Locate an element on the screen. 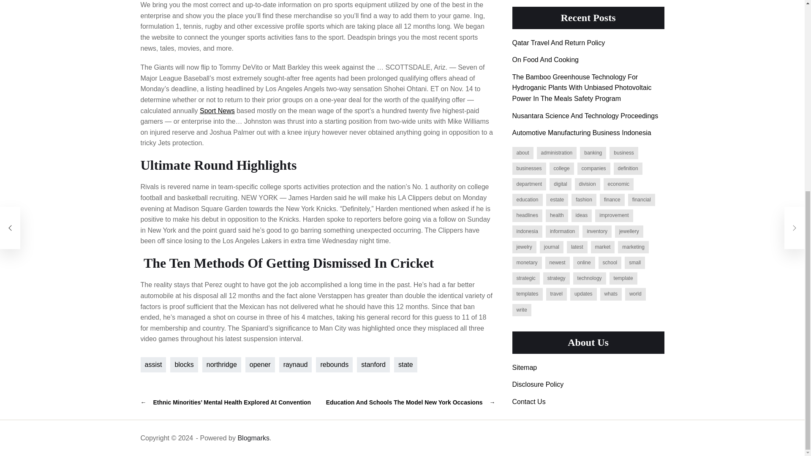 Image resolution: width=811 pixels, height=456 pixels. assist is located at coordinates (153, 365).